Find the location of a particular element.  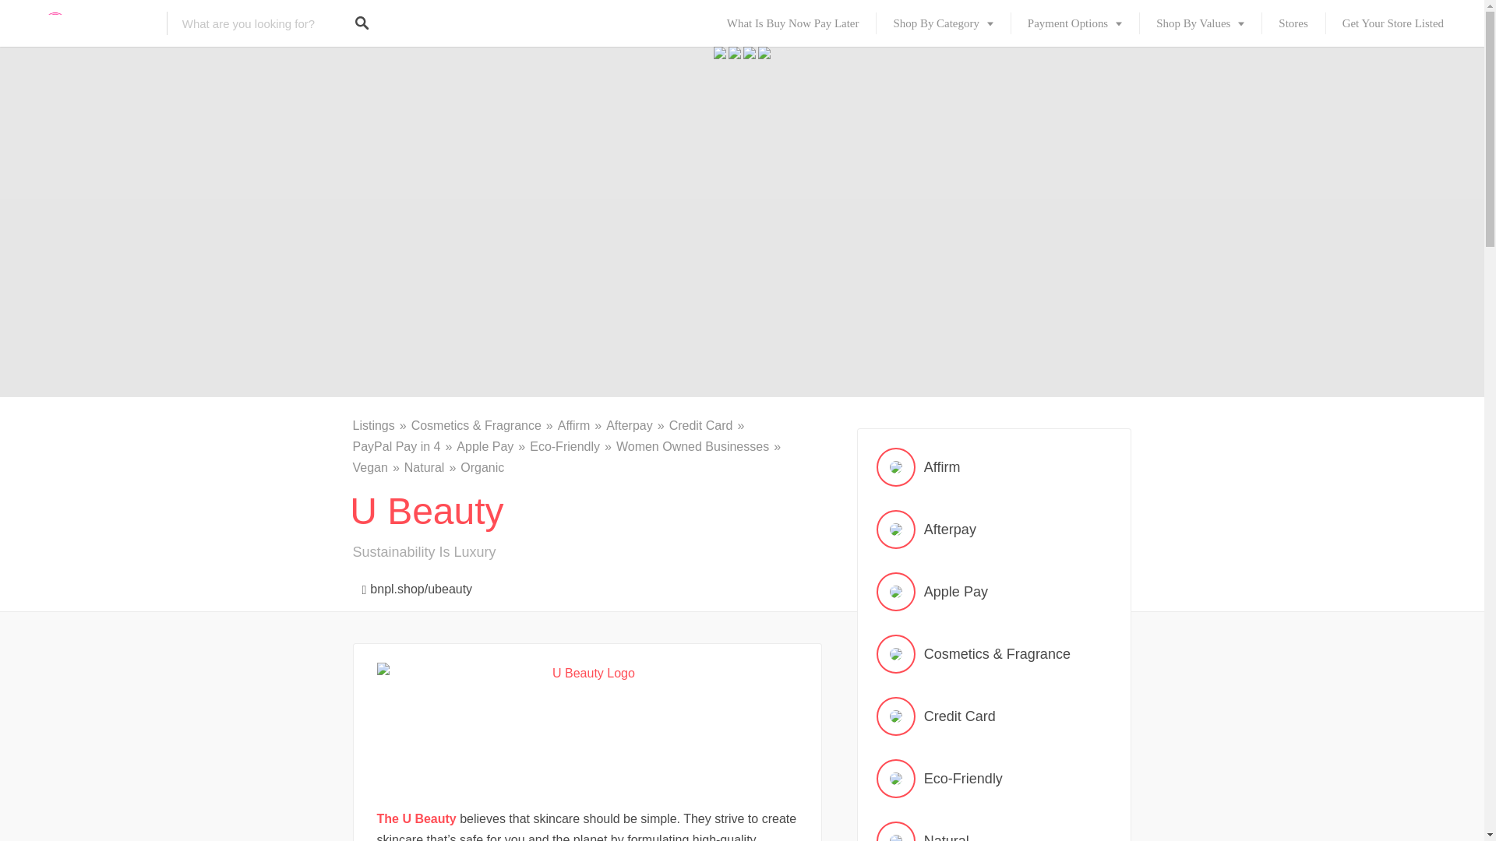

Stores is located at coordinates (1292, 23).